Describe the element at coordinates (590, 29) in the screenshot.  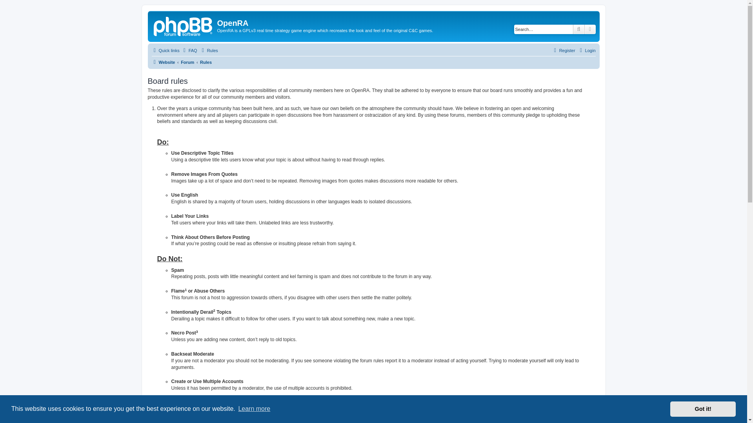
I see `Advanced search` at that location.